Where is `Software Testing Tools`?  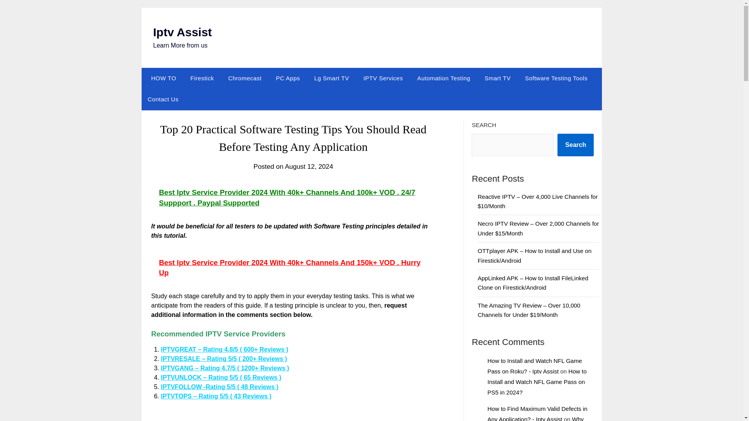 Software Testing Tools is located at coordinates (556, 78).